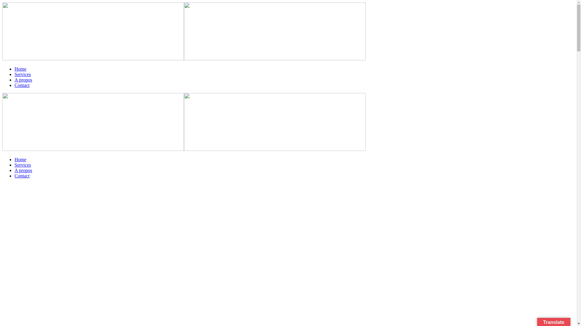 Image resolution: width=581 pixels, height=326 pixels. I want to click on Services, so click(23, 74).